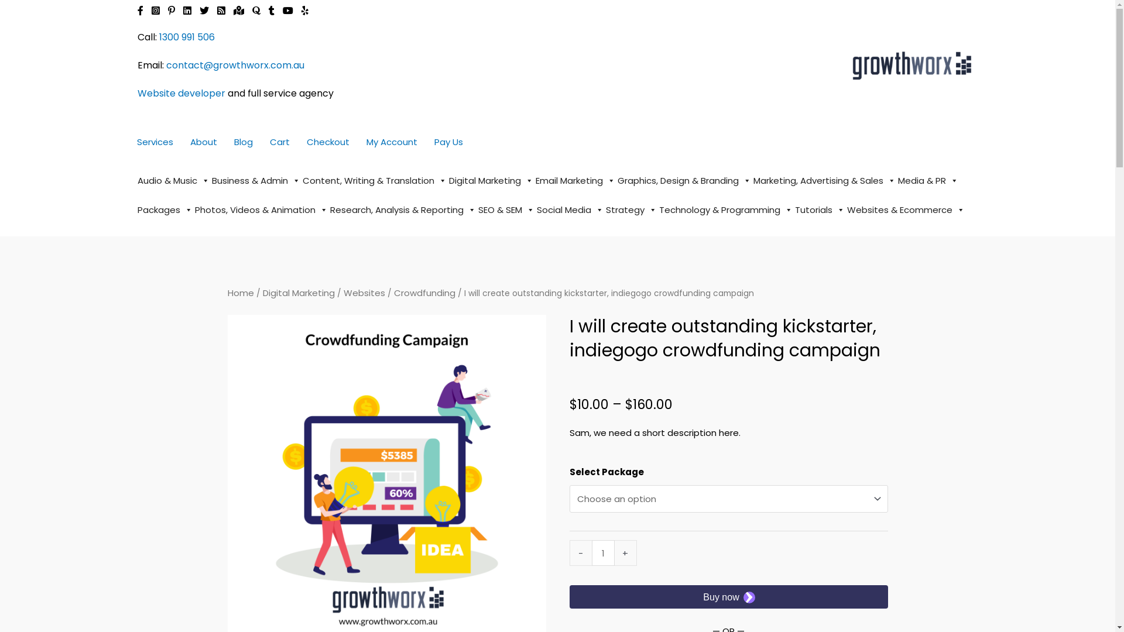 The image size is (1124, 632). What do you see at coordinates (570, 210) in the screenshot?
I see `Social Media` at bounding box center [570, 210].